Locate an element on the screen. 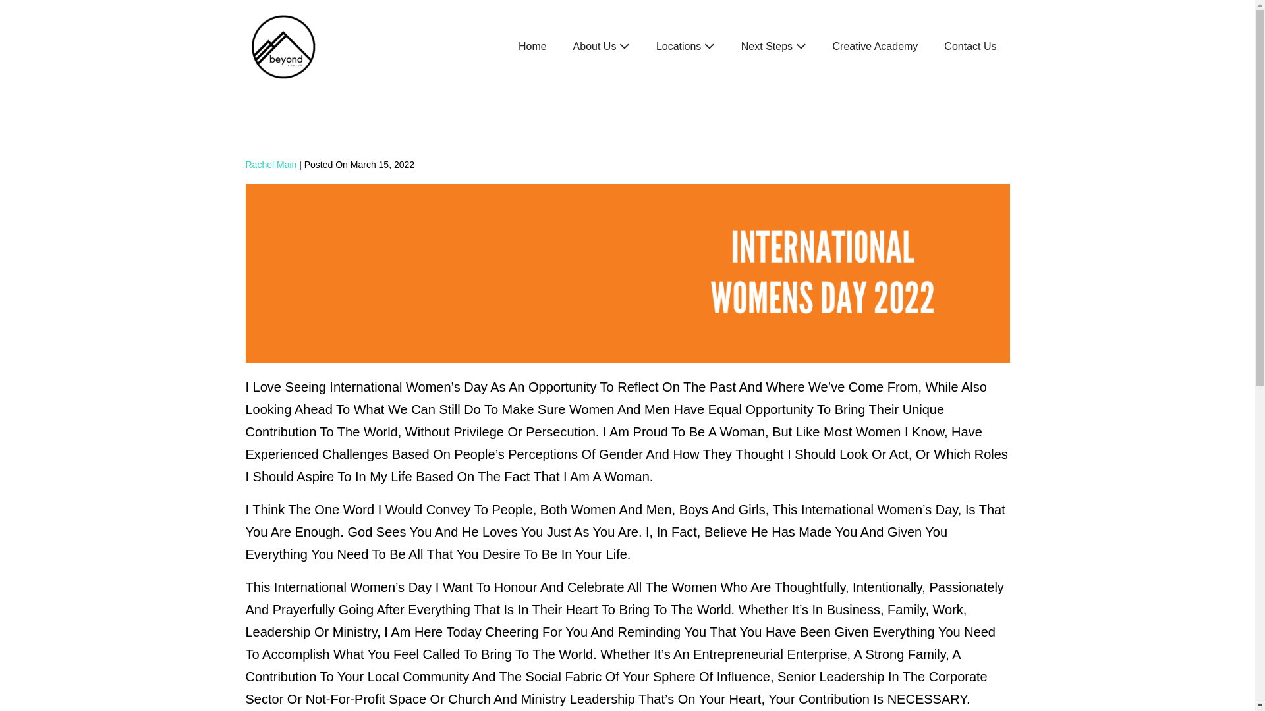 This screenshot has width=1265, height=711. About Us is located at coordinates (602, 46).